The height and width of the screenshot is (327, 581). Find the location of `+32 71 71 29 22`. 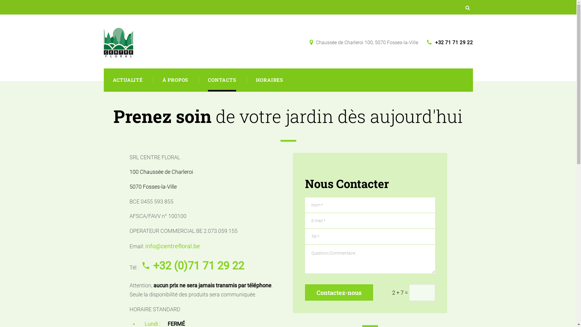

+32 71 71 29 22 is located at coordinates (450, 42).